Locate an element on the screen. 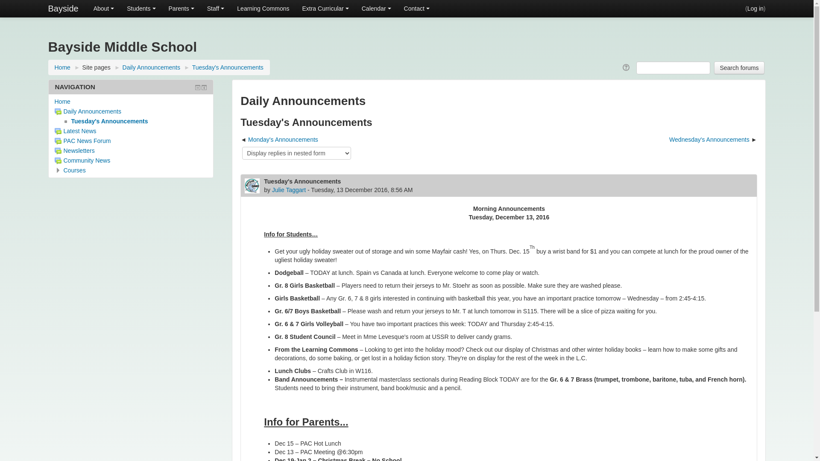  Search forums is located at coordinates (739, 68).